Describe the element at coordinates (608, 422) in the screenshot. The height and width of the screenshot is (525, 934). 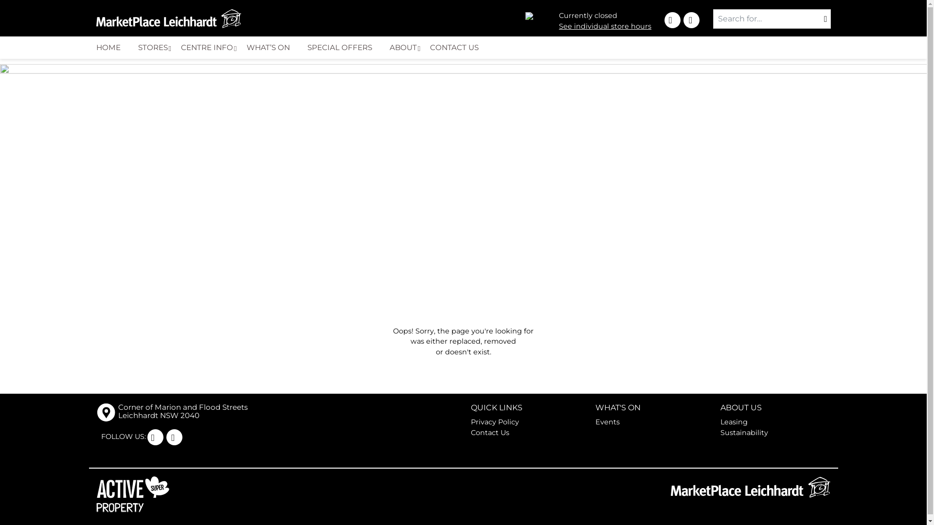
I see `Events` at that location.